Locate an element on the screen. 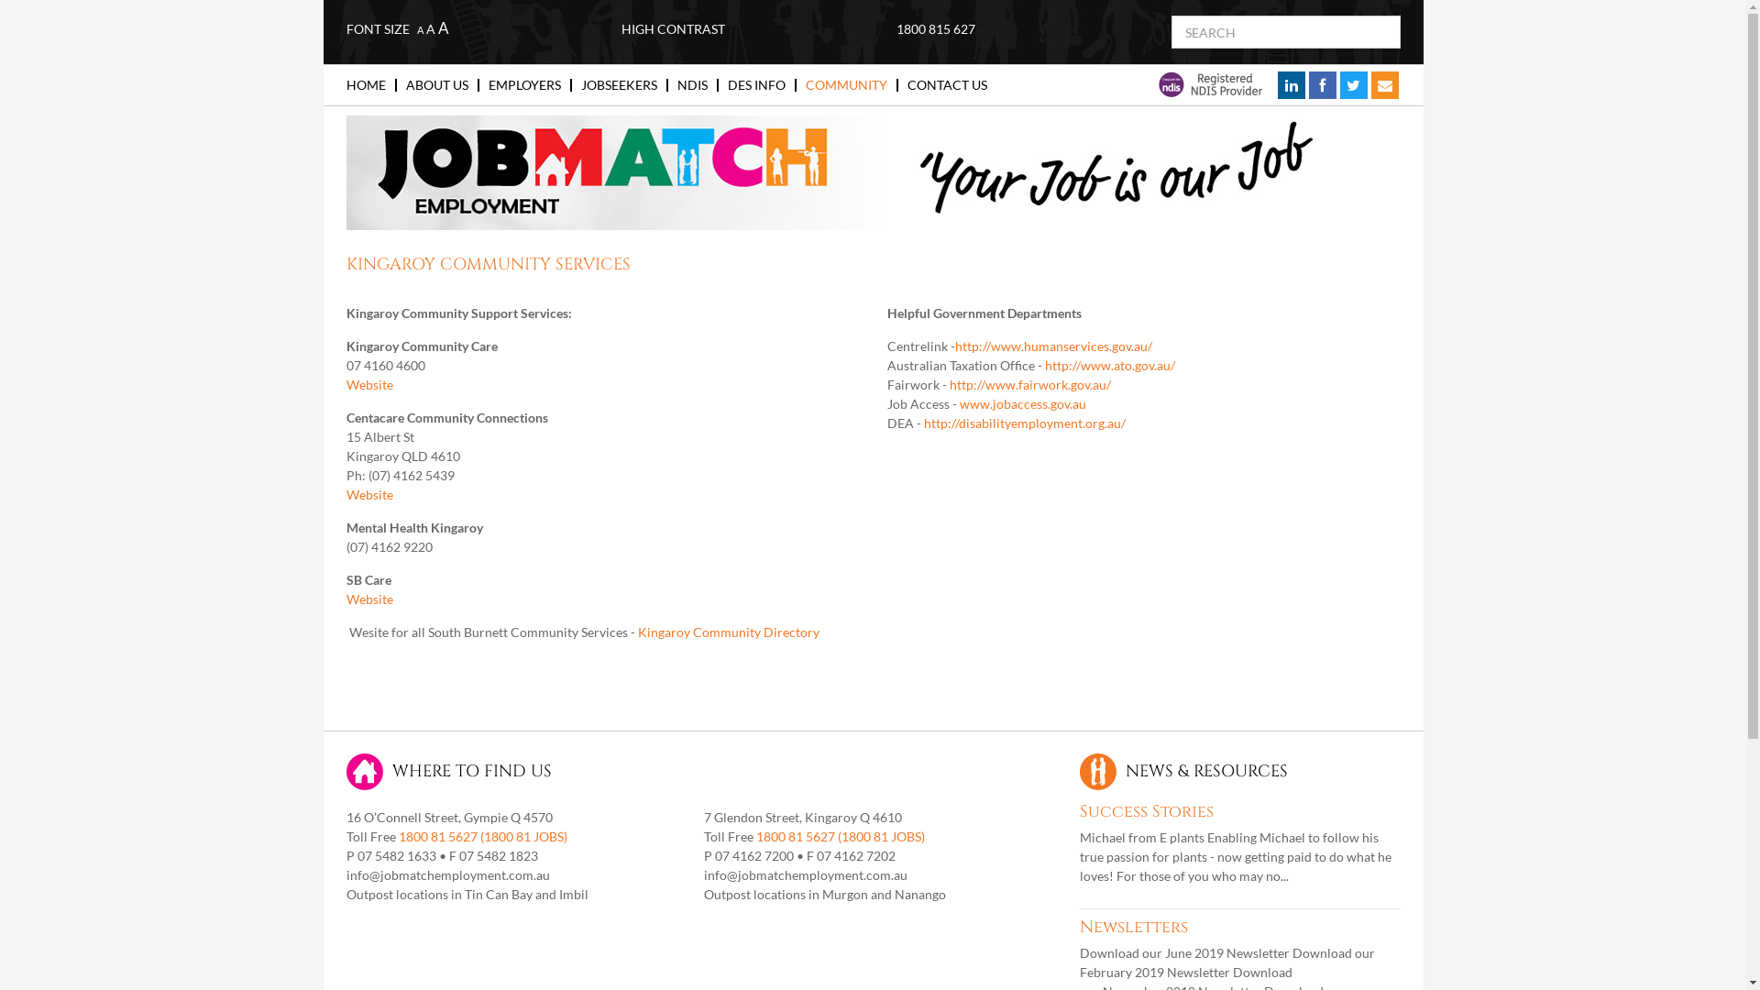  1800 81 5627 (1800 81 JOBS) is located at coordinates (482, 836).